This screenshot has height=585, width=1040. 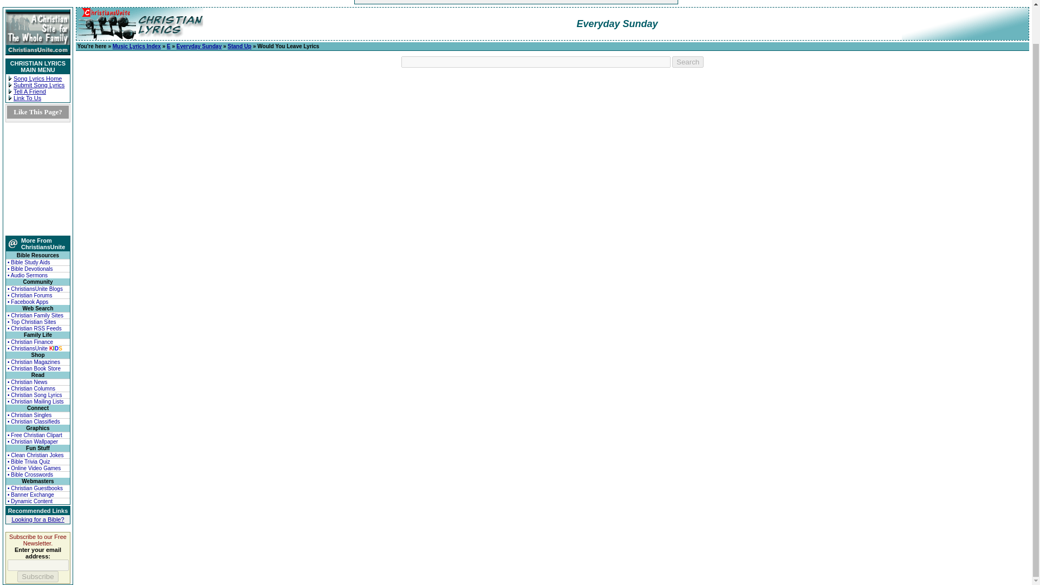 What do you see at coordinates (27, 97) in the screenshot?
I see `Link To Us` at bounding box center [27, 97].